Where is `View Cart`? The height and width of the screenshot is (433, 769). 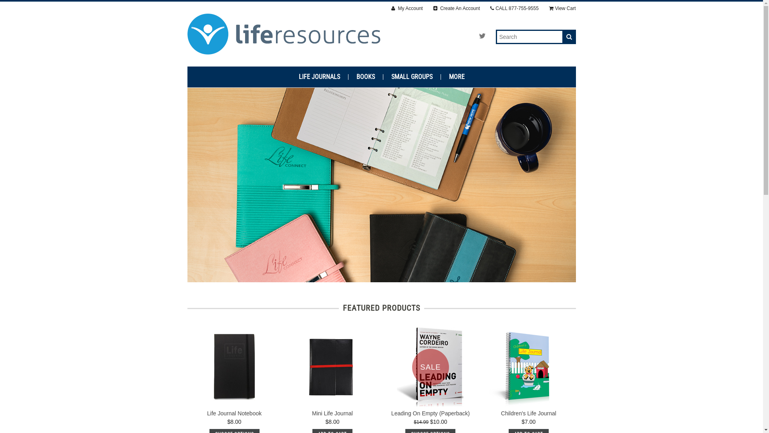
View Cart is located at coordinates (562, 9).